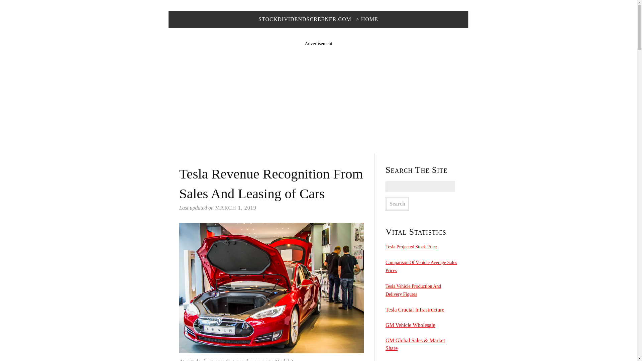 This screenshot has height=361, width=642. I want to click on Tesla Vehicle Production And Delivery Figures, so click(413, 290).